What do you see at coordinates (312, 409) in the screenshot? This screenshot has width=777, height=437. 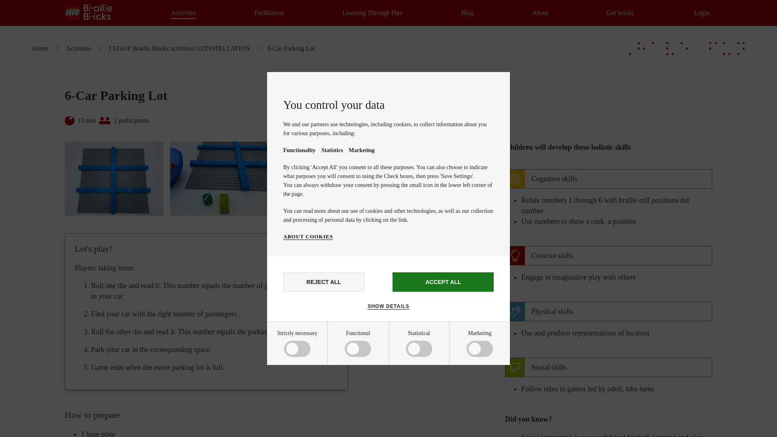 I see `Statistical` at bounding box center [312, 409].